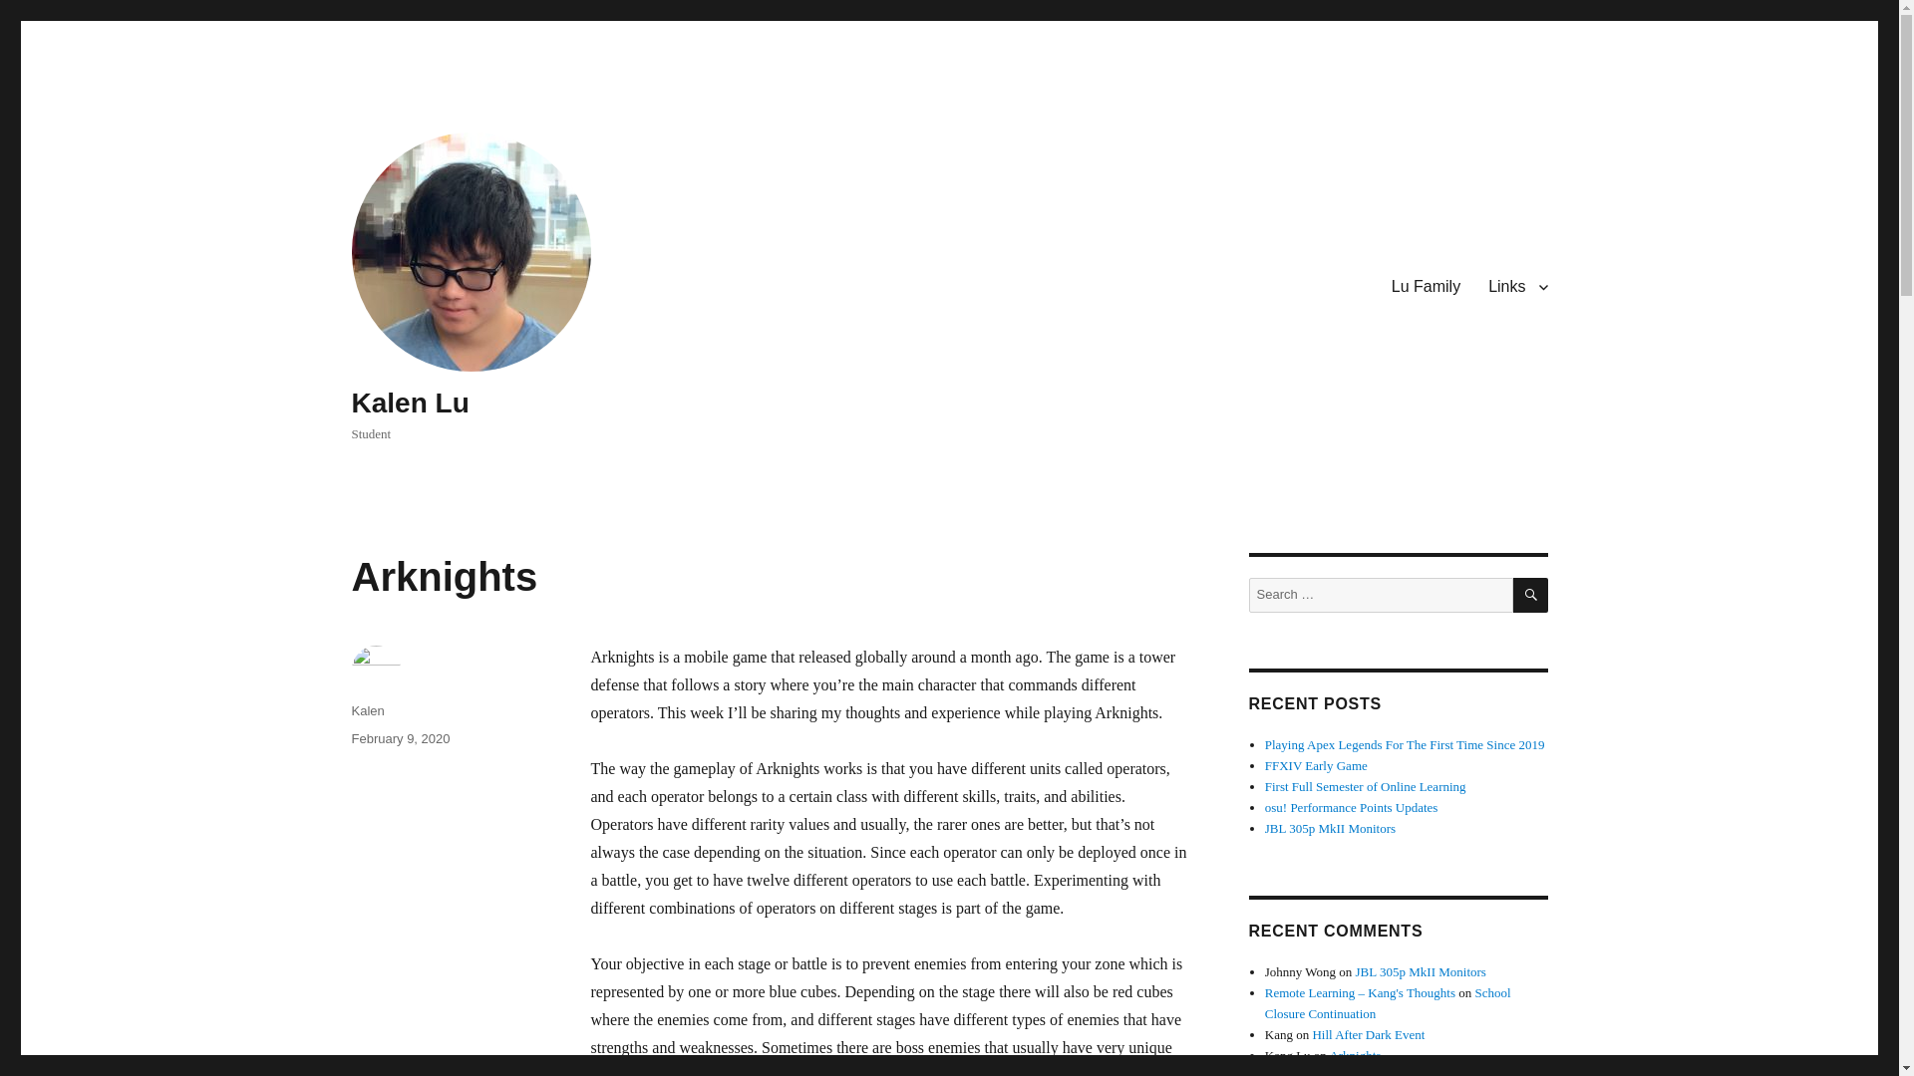 The height and width of the screenshot is (1076, 1914). What do you see at coordinates (1330, 829) in the screenshot?
I see `JBL 305p MkII Monitors` at bounding box center [1330, 829].